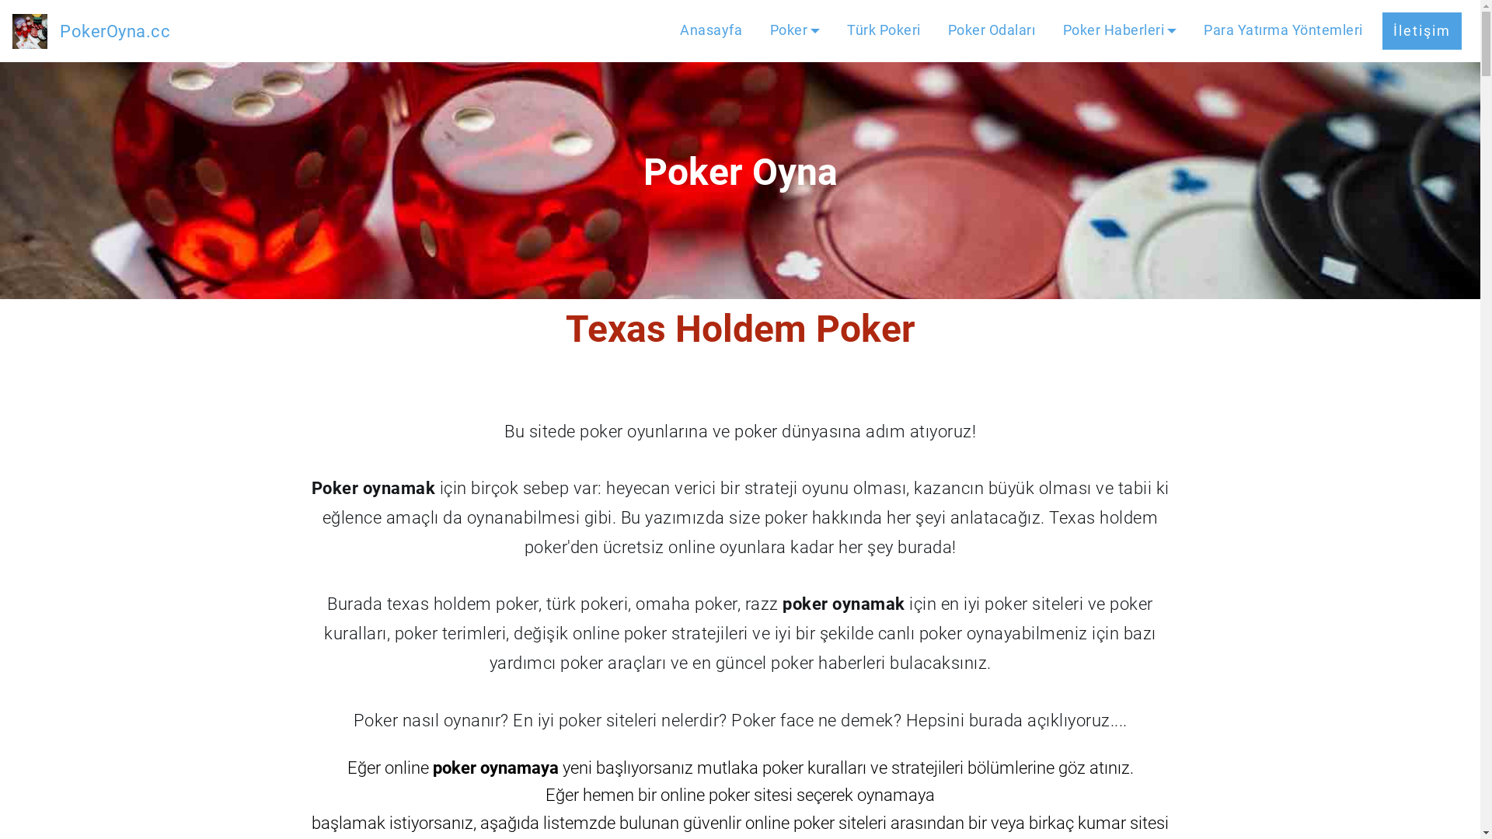 The width and height of the screenshot is (1492, 839). What do you see at coordinates (711, 31) in the screenshot?
I see `Anasayfa` at bounding box center [711, 31].